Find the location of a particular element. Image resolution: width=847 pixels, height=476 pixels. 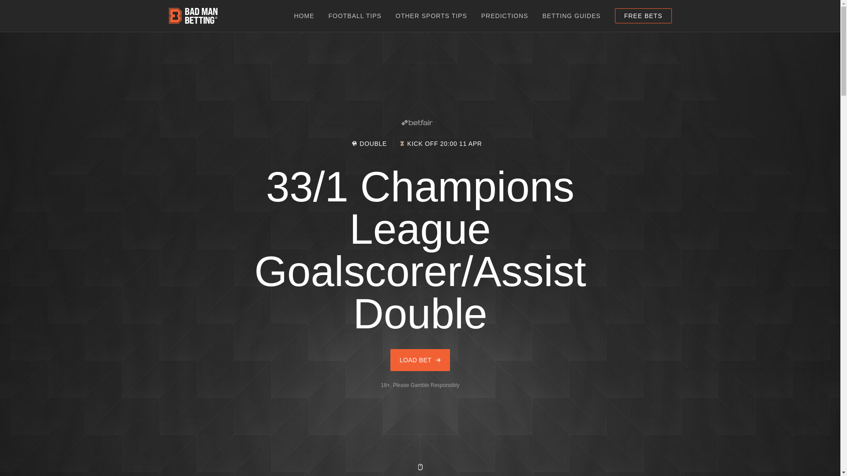

OTHER SPORTS TIPS is located at coordinates (431, 16).